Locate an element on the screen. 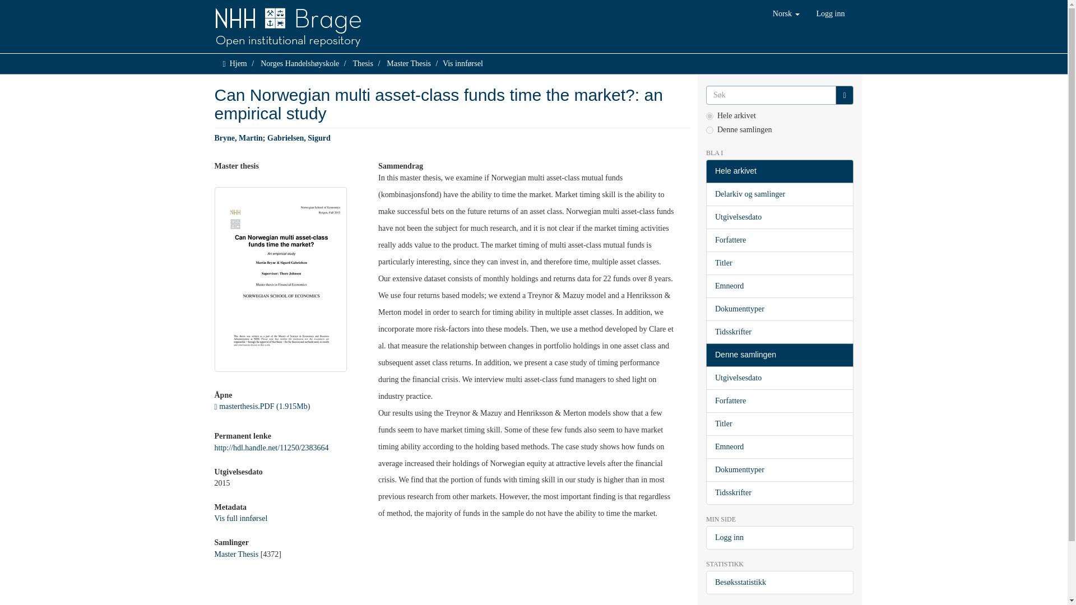  Gabrielsen, Sigurd is located at coordinates (298, 138).